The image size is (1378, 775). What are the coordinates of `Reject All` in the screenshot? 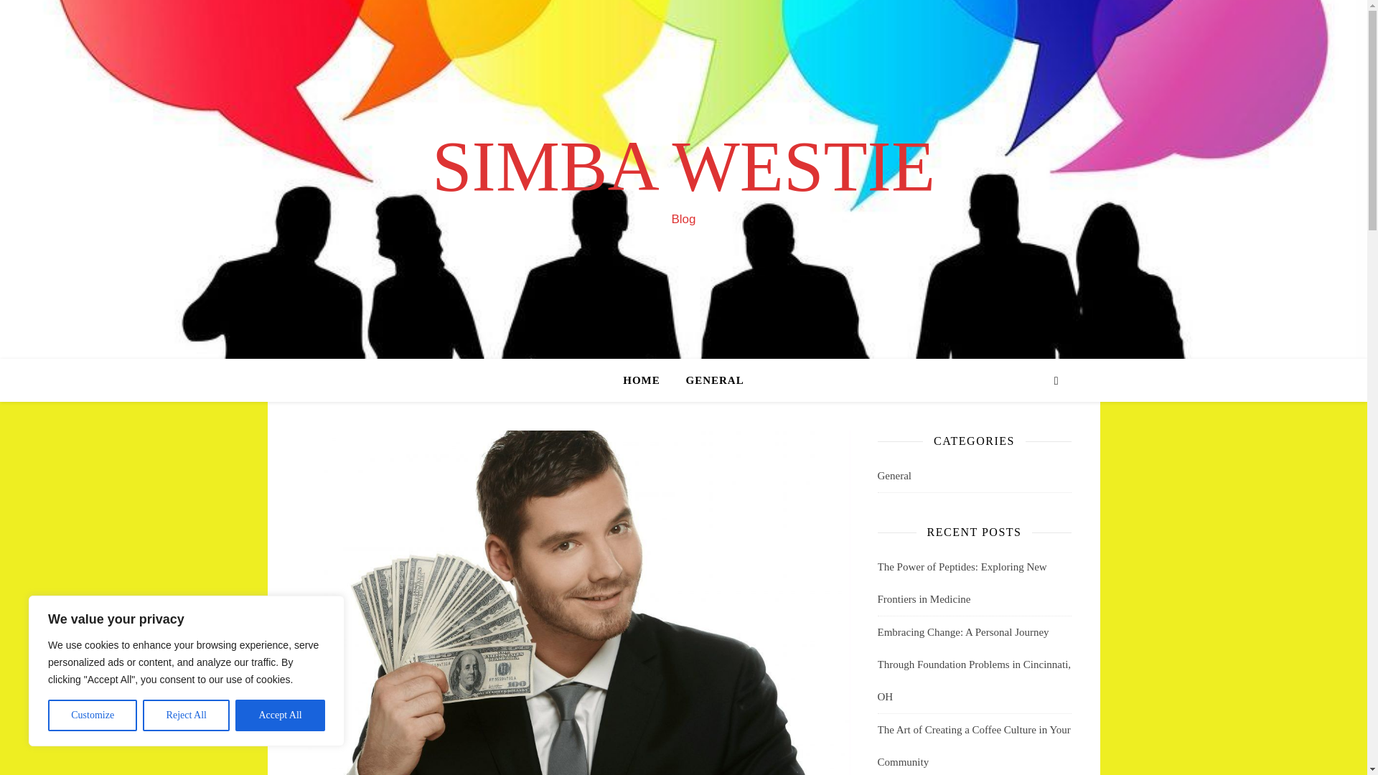 It's located at (187, 715).